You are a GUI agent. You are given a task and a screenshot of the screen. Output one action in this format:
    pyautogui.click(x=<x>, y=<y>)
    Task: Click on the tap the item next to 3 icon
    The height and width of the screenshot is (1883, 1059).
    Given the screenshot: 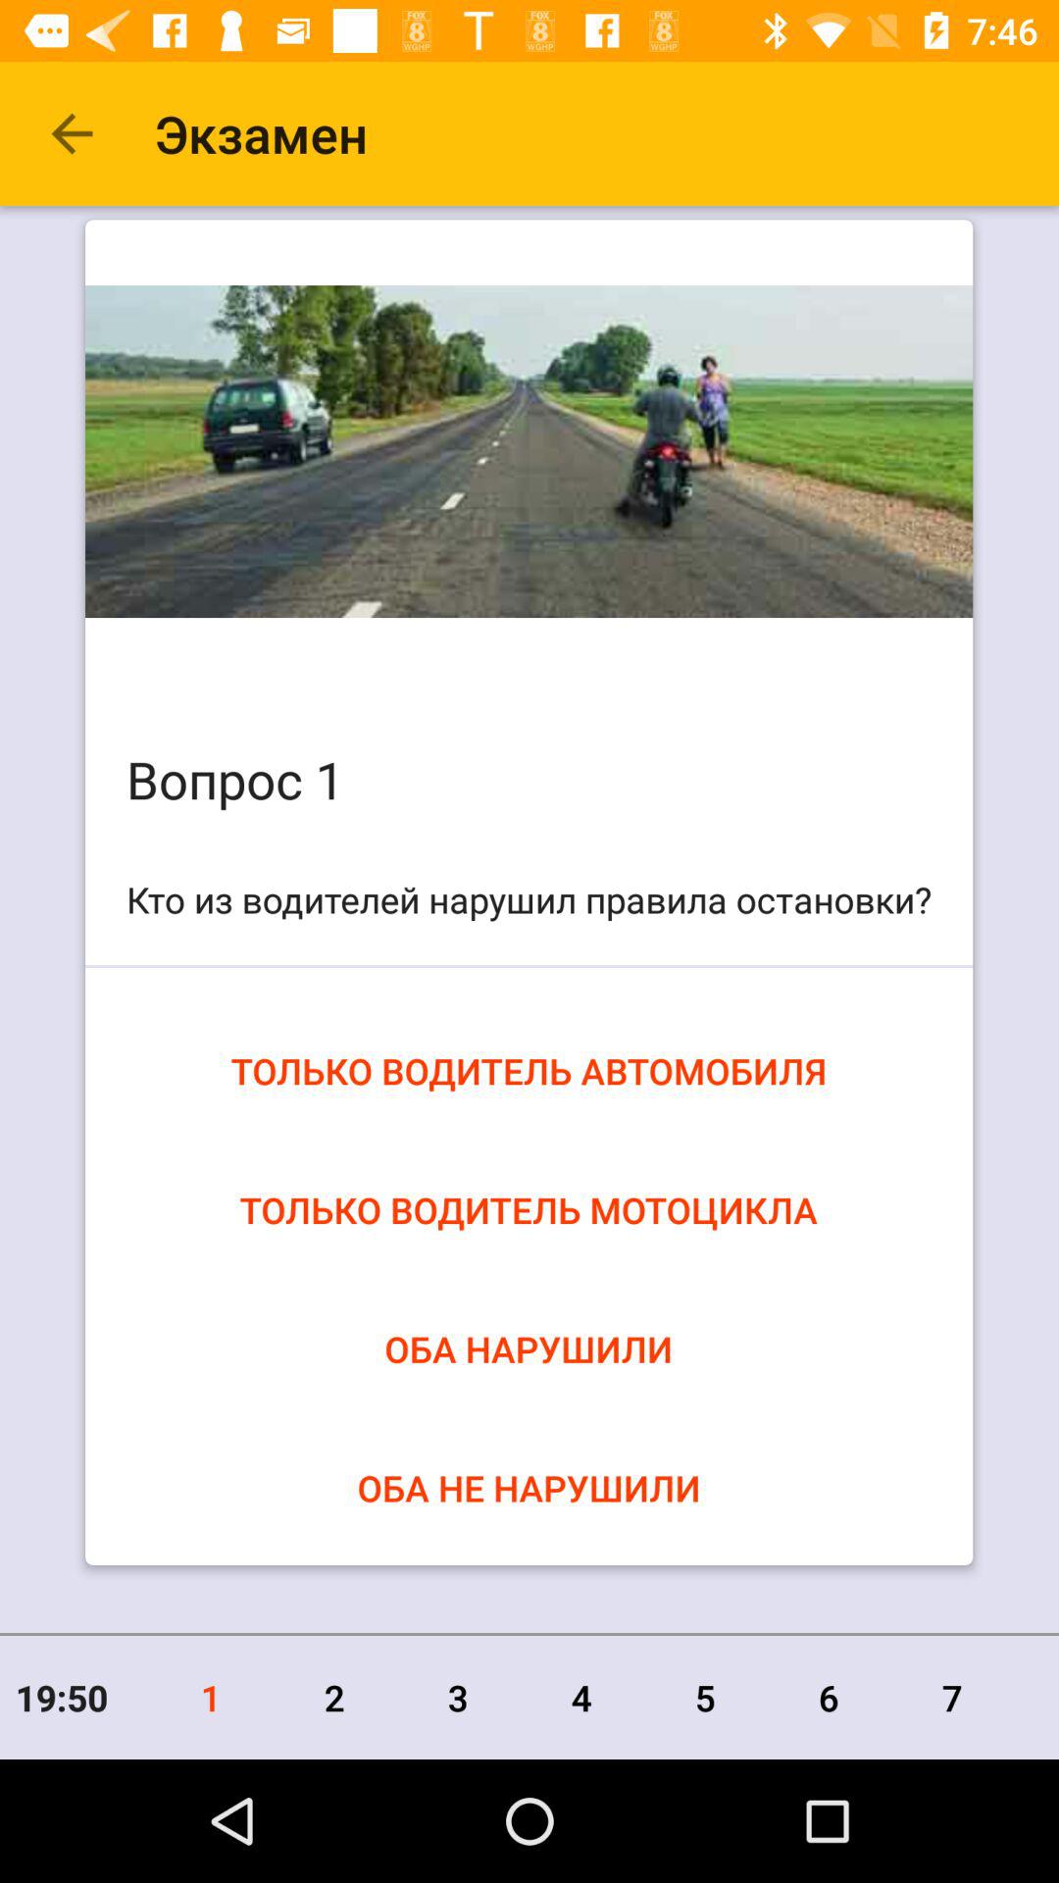 What is the action you would take?
    pyautogui.click(x=334, y=1697)
    